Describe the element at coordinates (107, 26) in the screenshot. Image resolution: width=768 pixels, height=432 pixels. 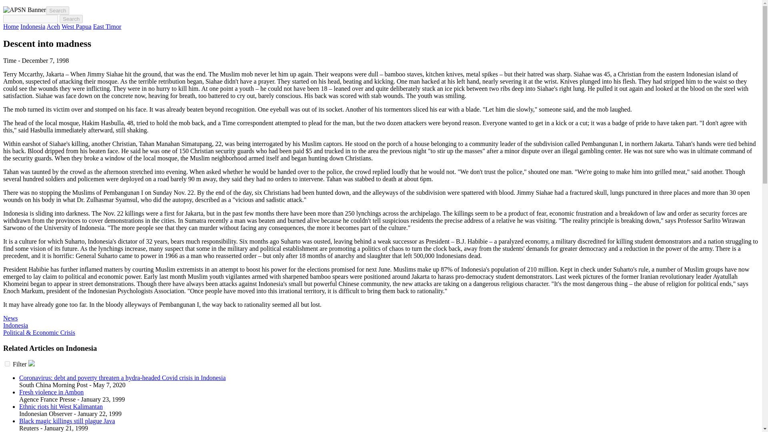
I see `East Timor` at that location.